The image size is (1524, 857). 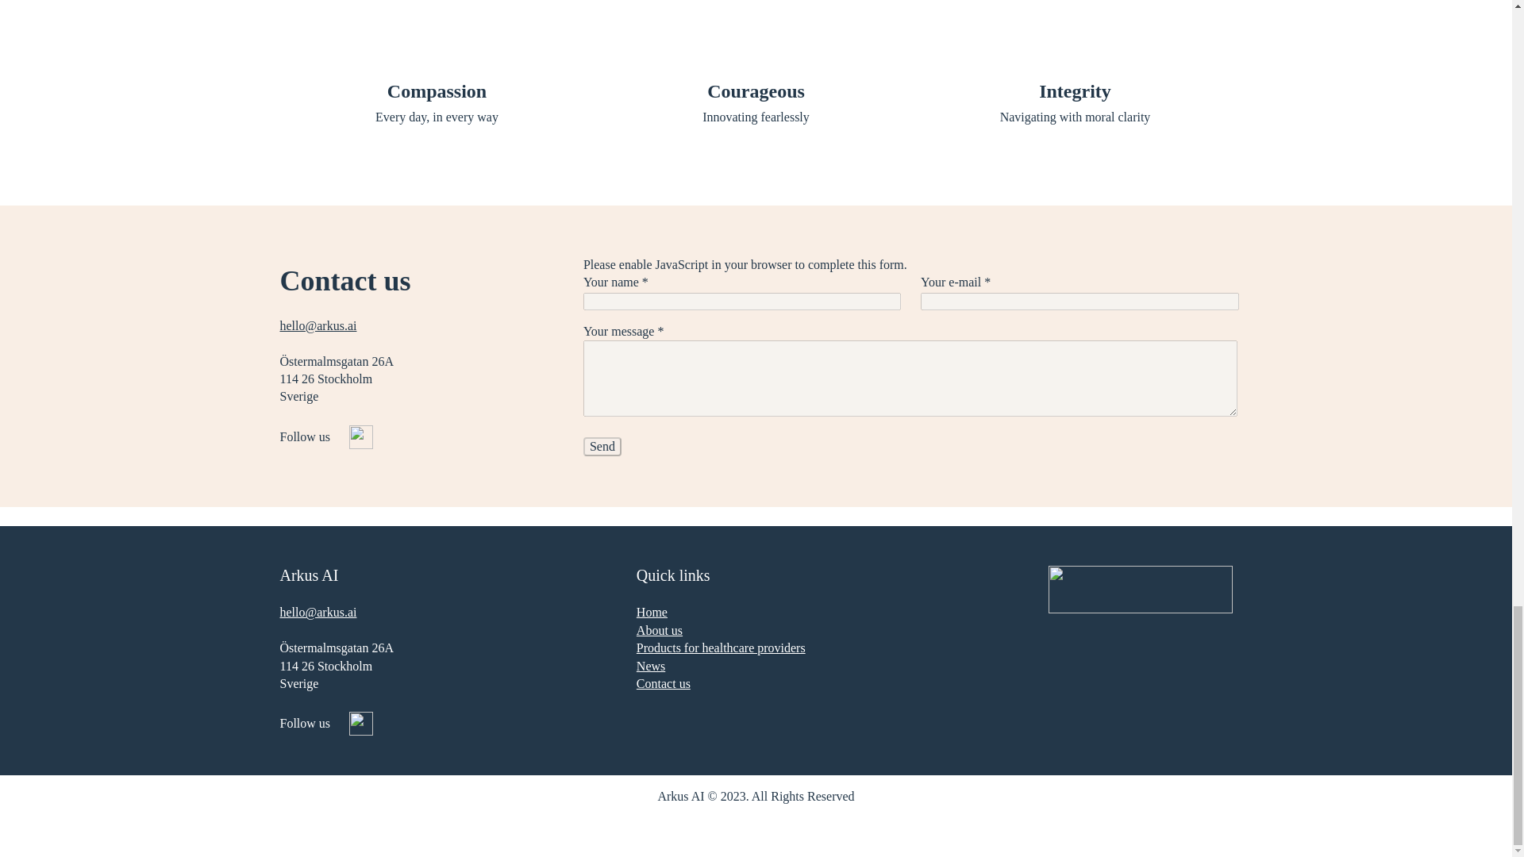 What do you see at coordinates (652, 611) in the screenshot?
I see `Home` at bounding box center [652, 611].